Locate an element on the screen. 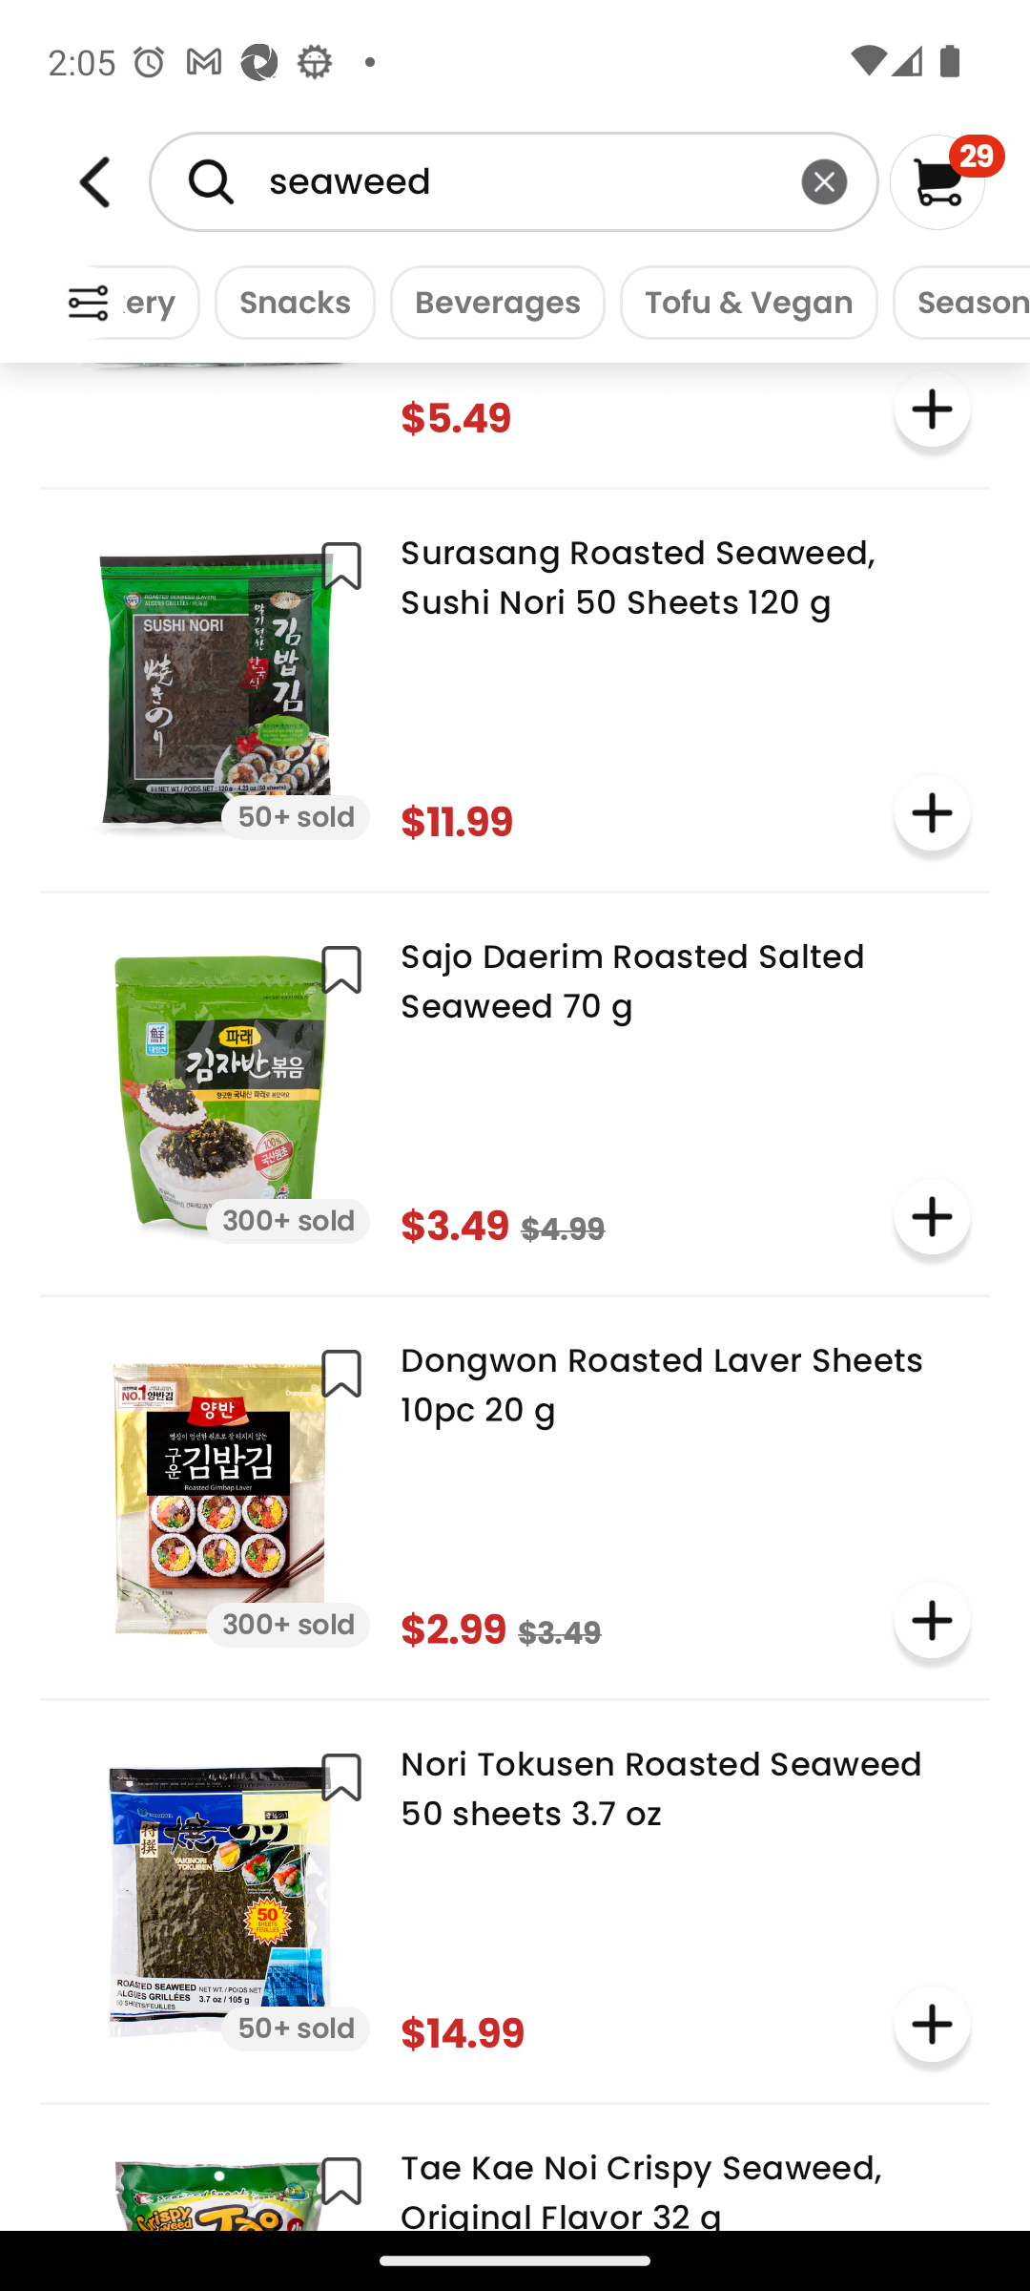  Beverages is located at coordinates (490, 302).